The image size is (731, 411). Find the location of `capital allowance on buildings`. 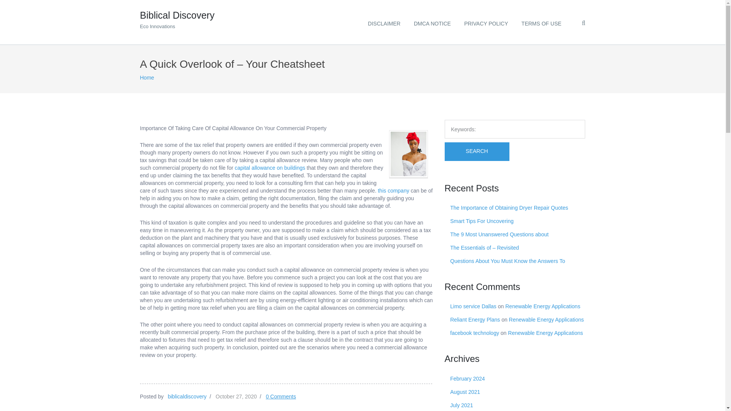

capital allowance on buildings is located at coordinates (281, 396).